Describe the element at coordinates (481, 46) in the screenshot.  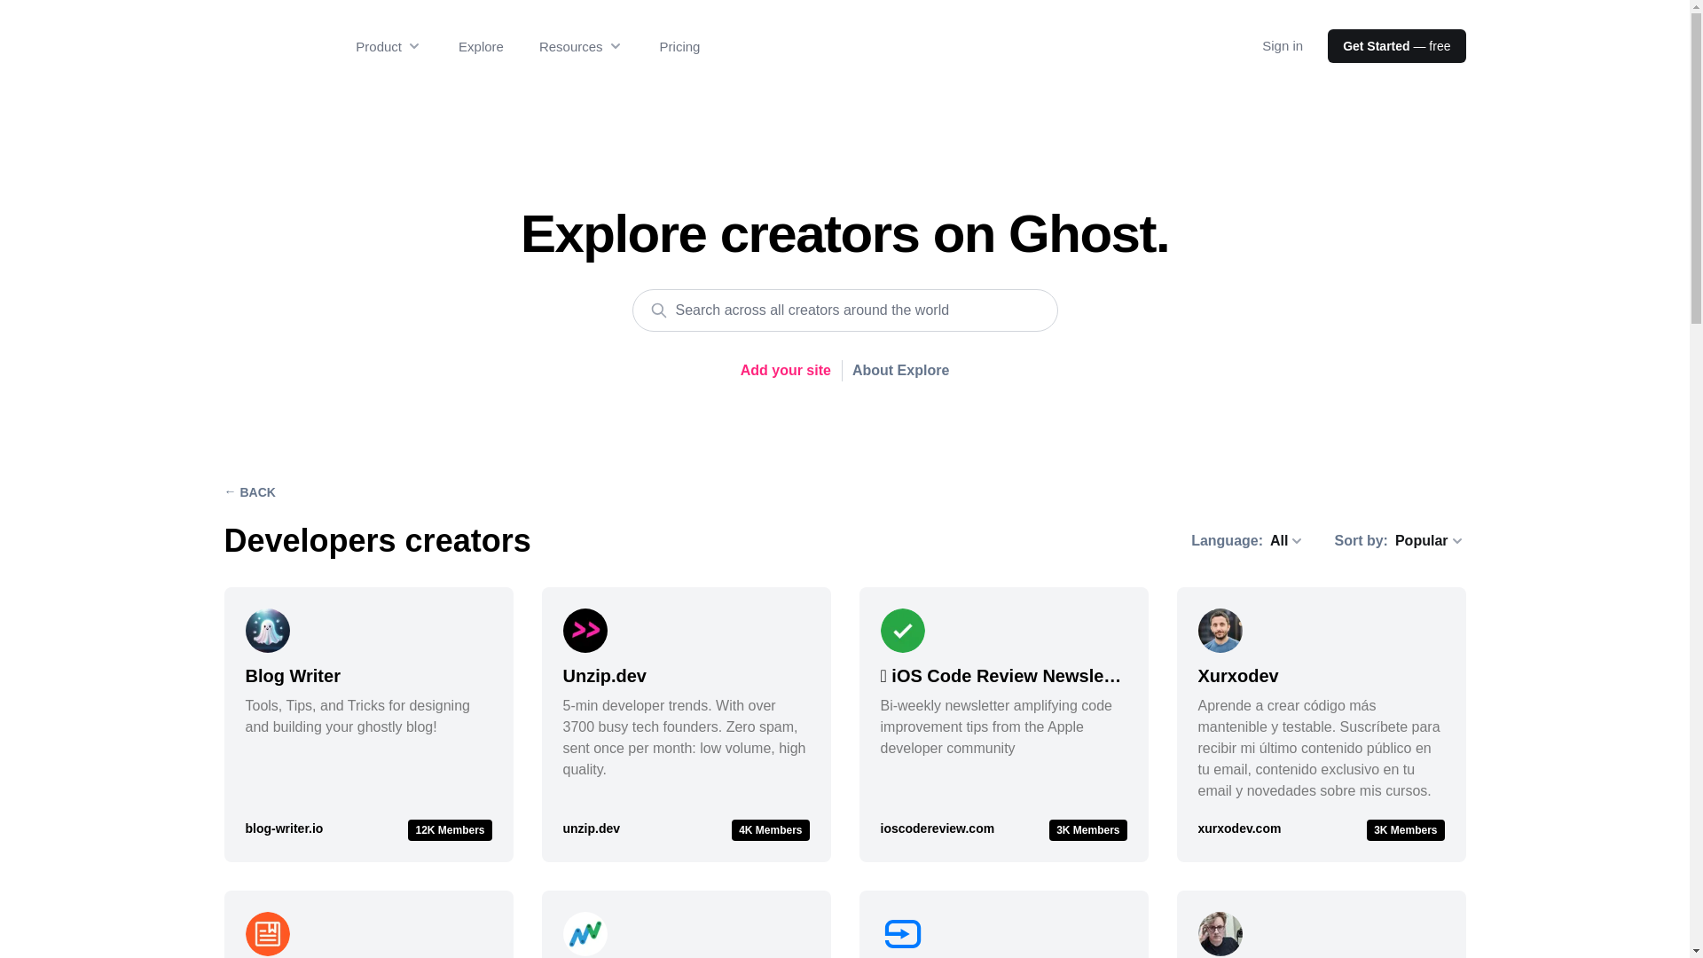
I see `Explore` at that location.